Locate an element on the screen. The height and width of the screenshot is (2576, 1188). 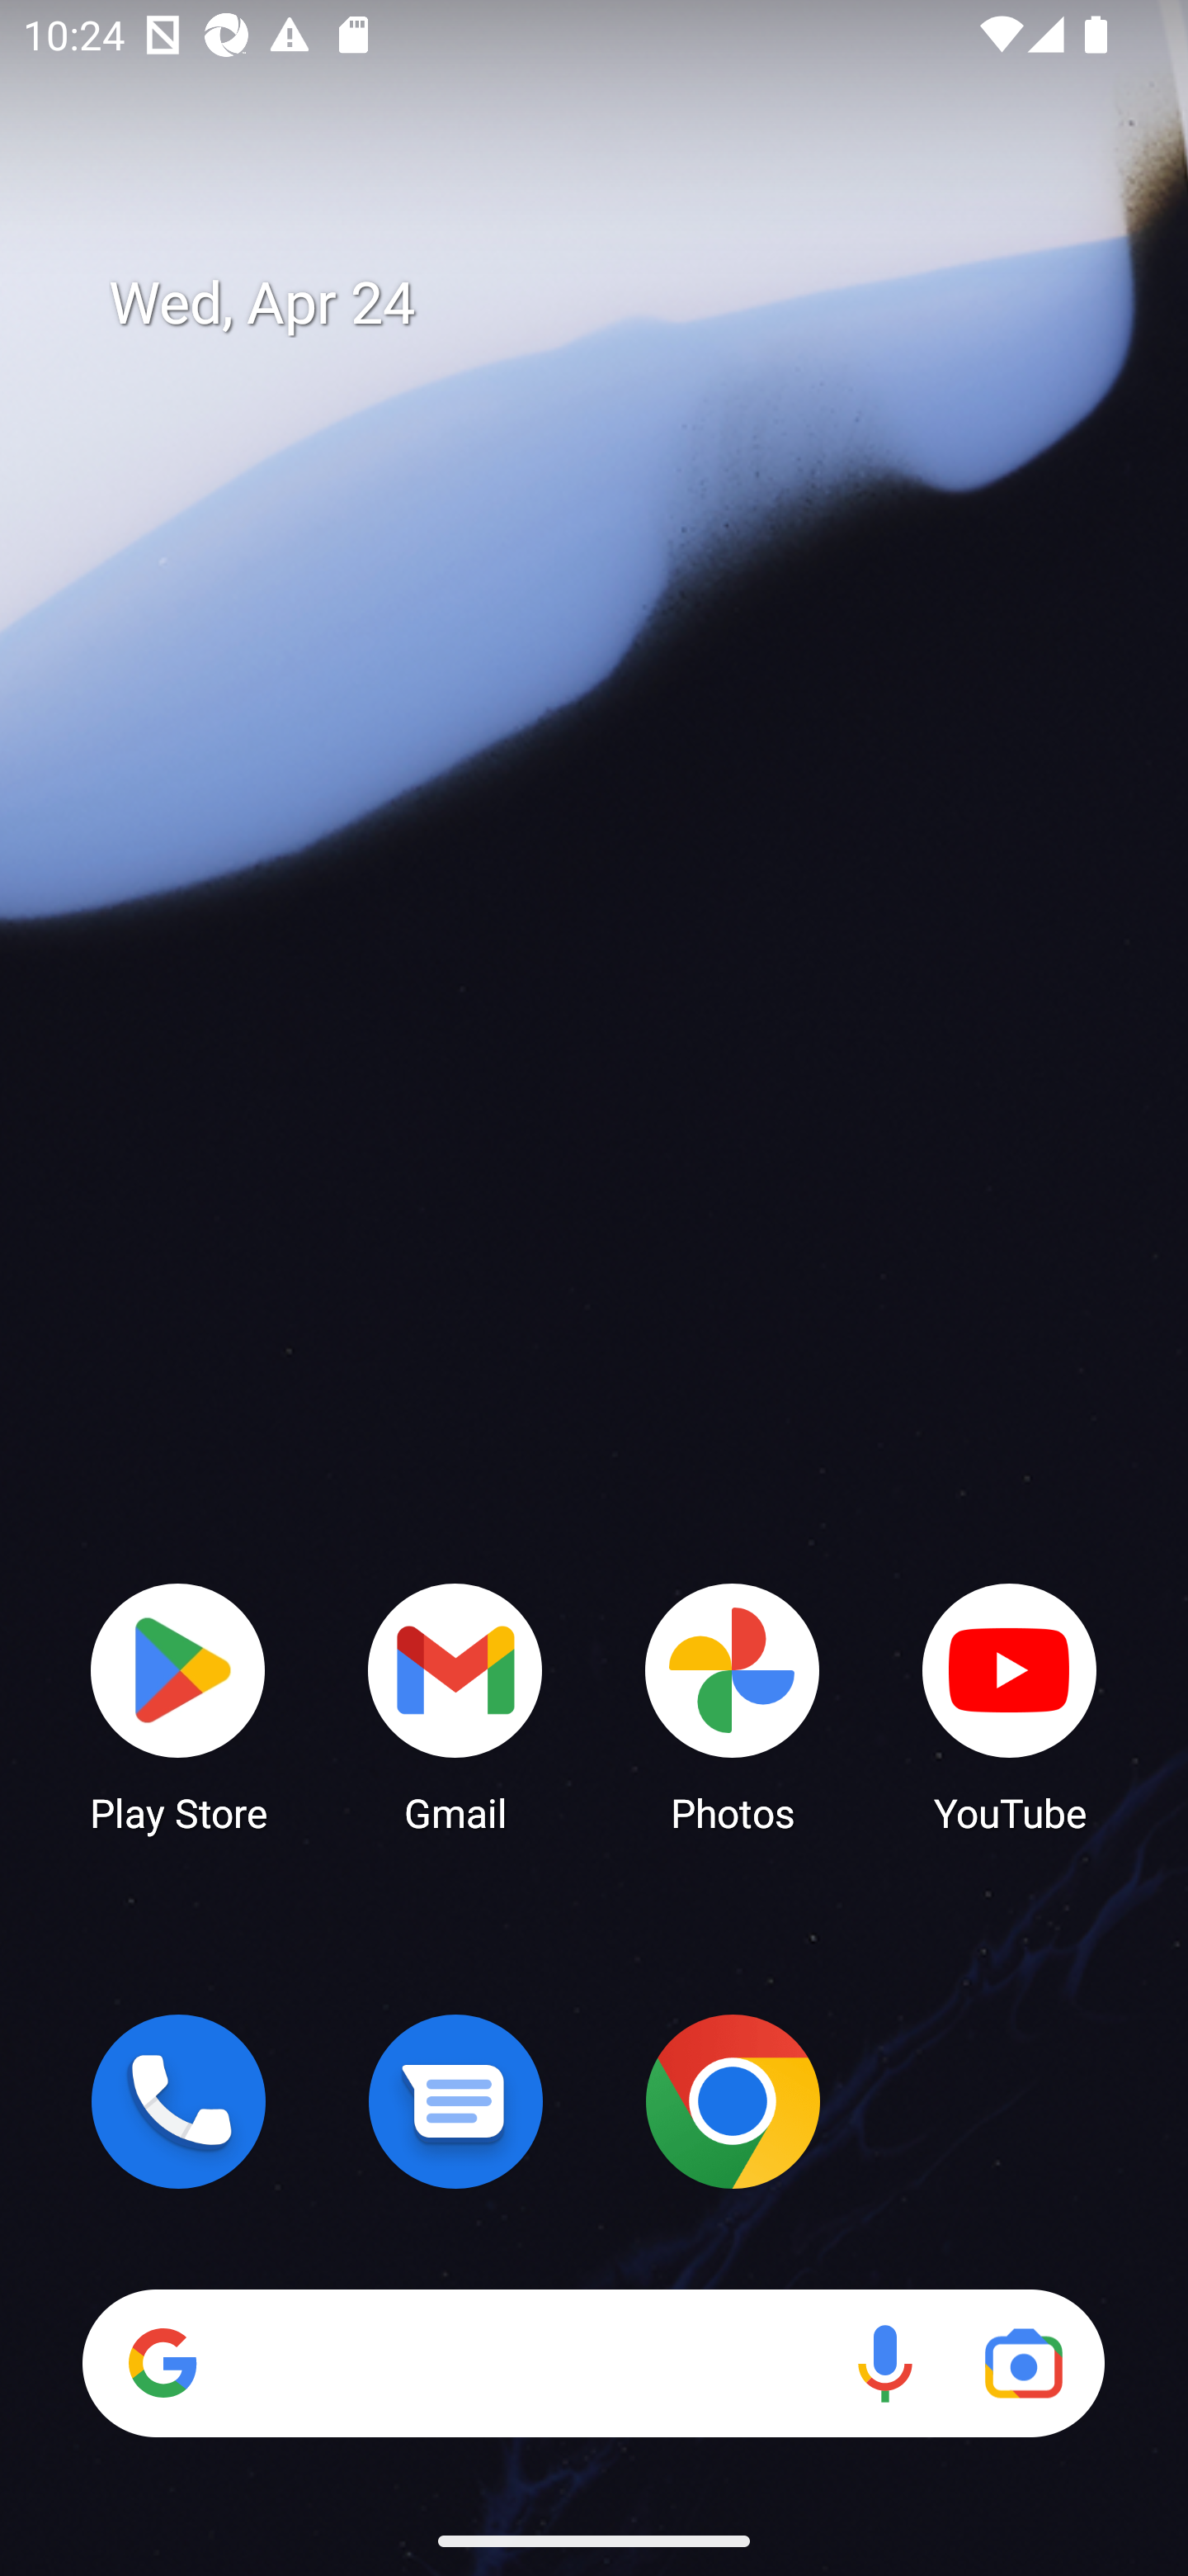
YouTube is located at coordinates (1010, 1706).